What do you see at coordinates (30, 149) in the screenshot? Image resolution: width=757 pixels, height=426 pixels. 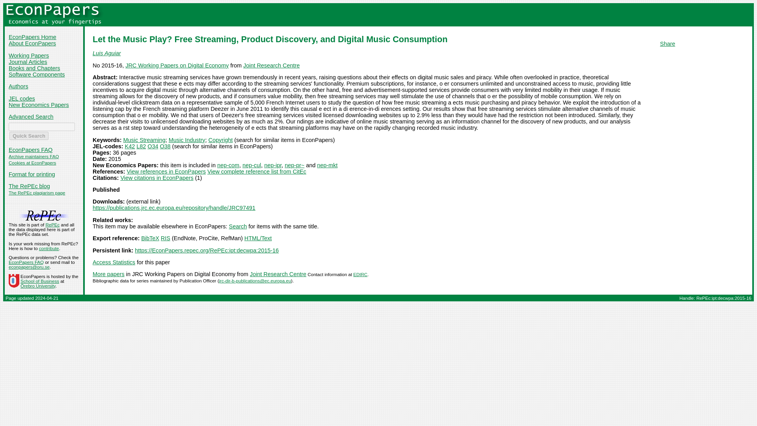 I see `EconPapers FAQ` at bounding box center [30, 149].